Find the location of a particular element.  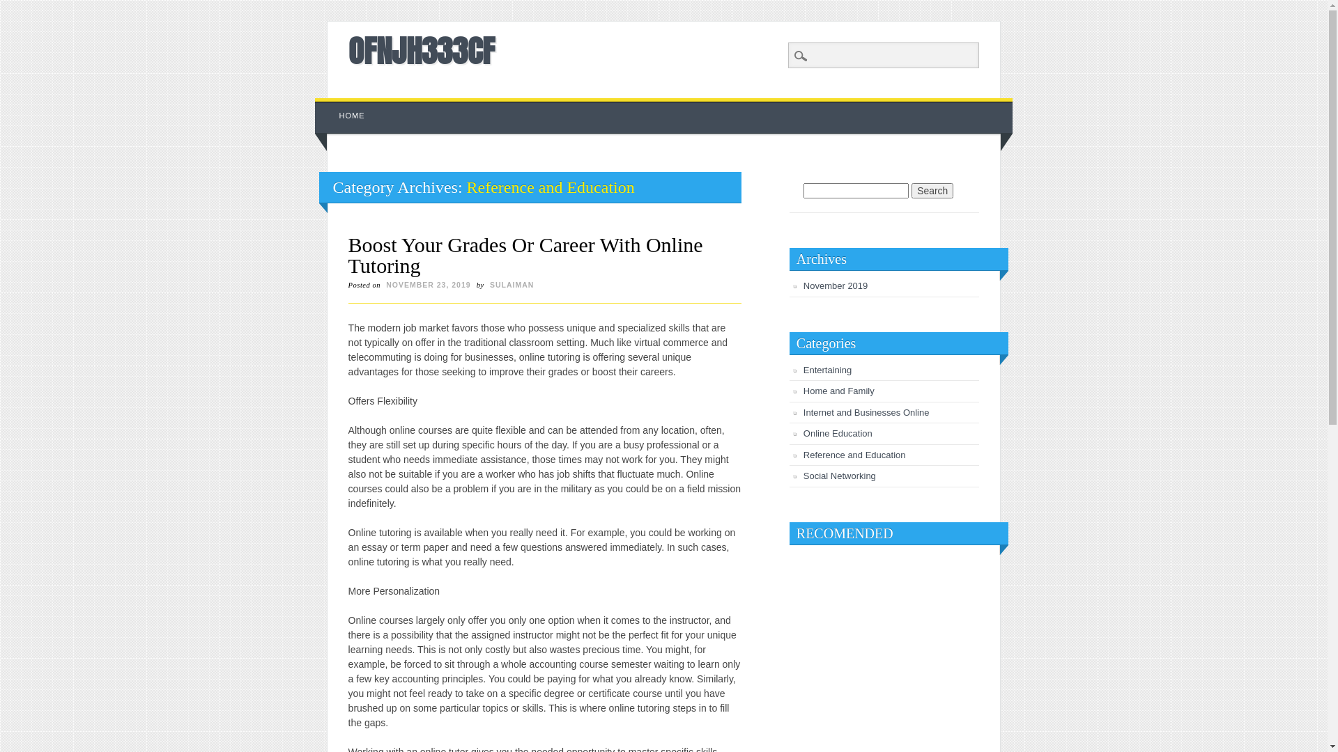

Search is located at coordinates (932, 191).